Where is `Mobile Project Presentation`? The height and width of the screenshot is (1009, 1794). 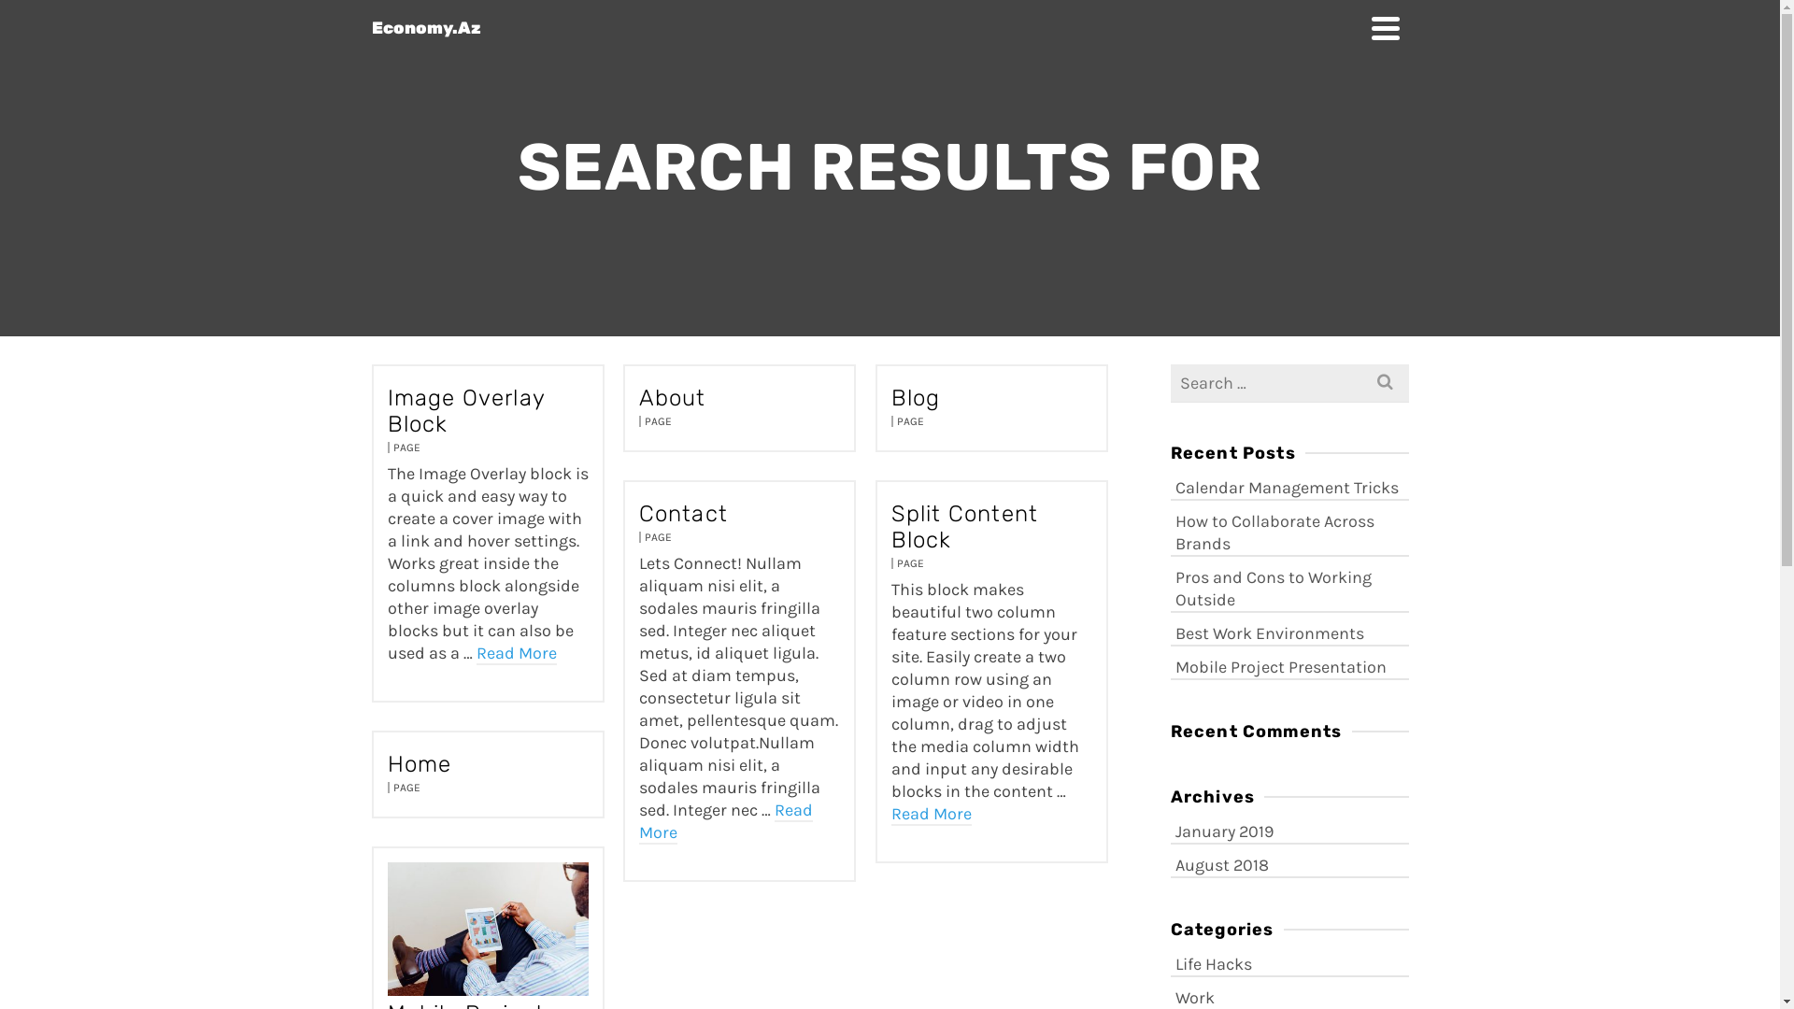 Mobile Project Presentation is located at coordinates (1289, 665).